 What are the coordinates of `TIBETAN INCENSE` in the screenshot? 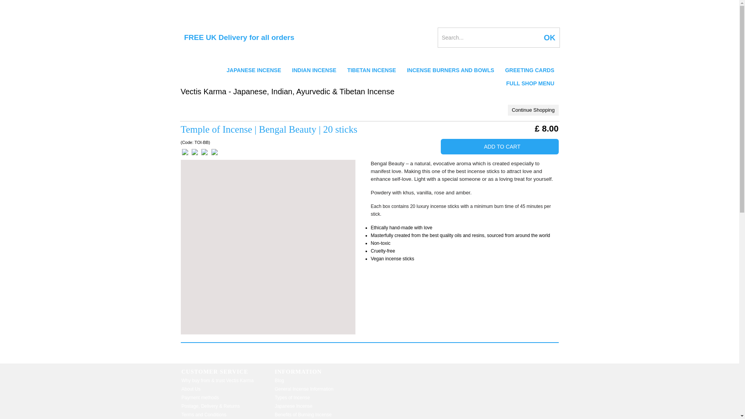 It's located at (372, 70).